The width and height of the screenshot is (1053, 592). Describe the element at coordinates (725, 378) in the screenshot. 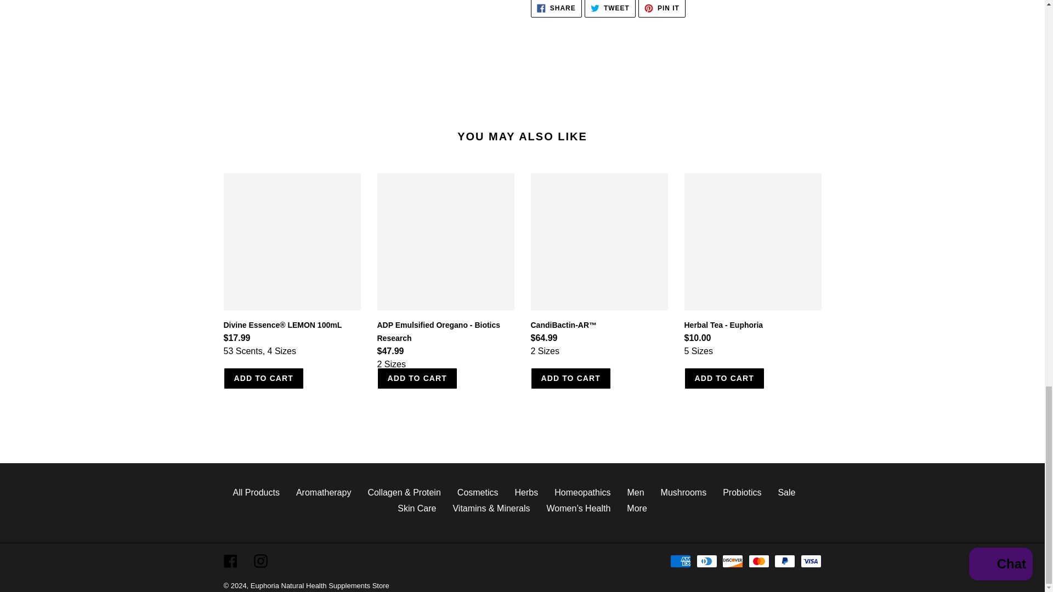

I see `Add to Cart` at that location.